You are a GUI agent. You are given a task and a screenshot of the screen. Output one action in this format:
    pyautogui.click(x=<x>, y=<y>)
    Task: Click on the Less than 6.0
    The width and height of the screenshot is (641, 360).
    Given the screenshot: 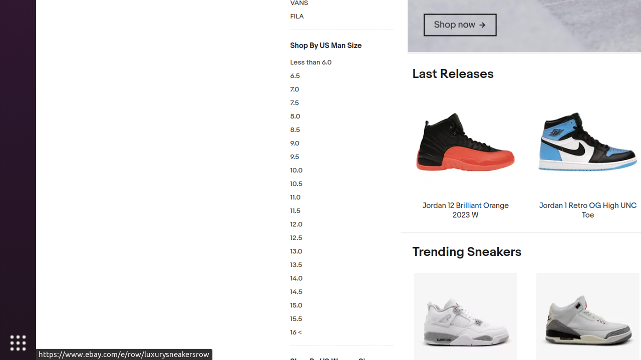 What is the action you would take?
    pyautogui.click(x=342, y=63)
    